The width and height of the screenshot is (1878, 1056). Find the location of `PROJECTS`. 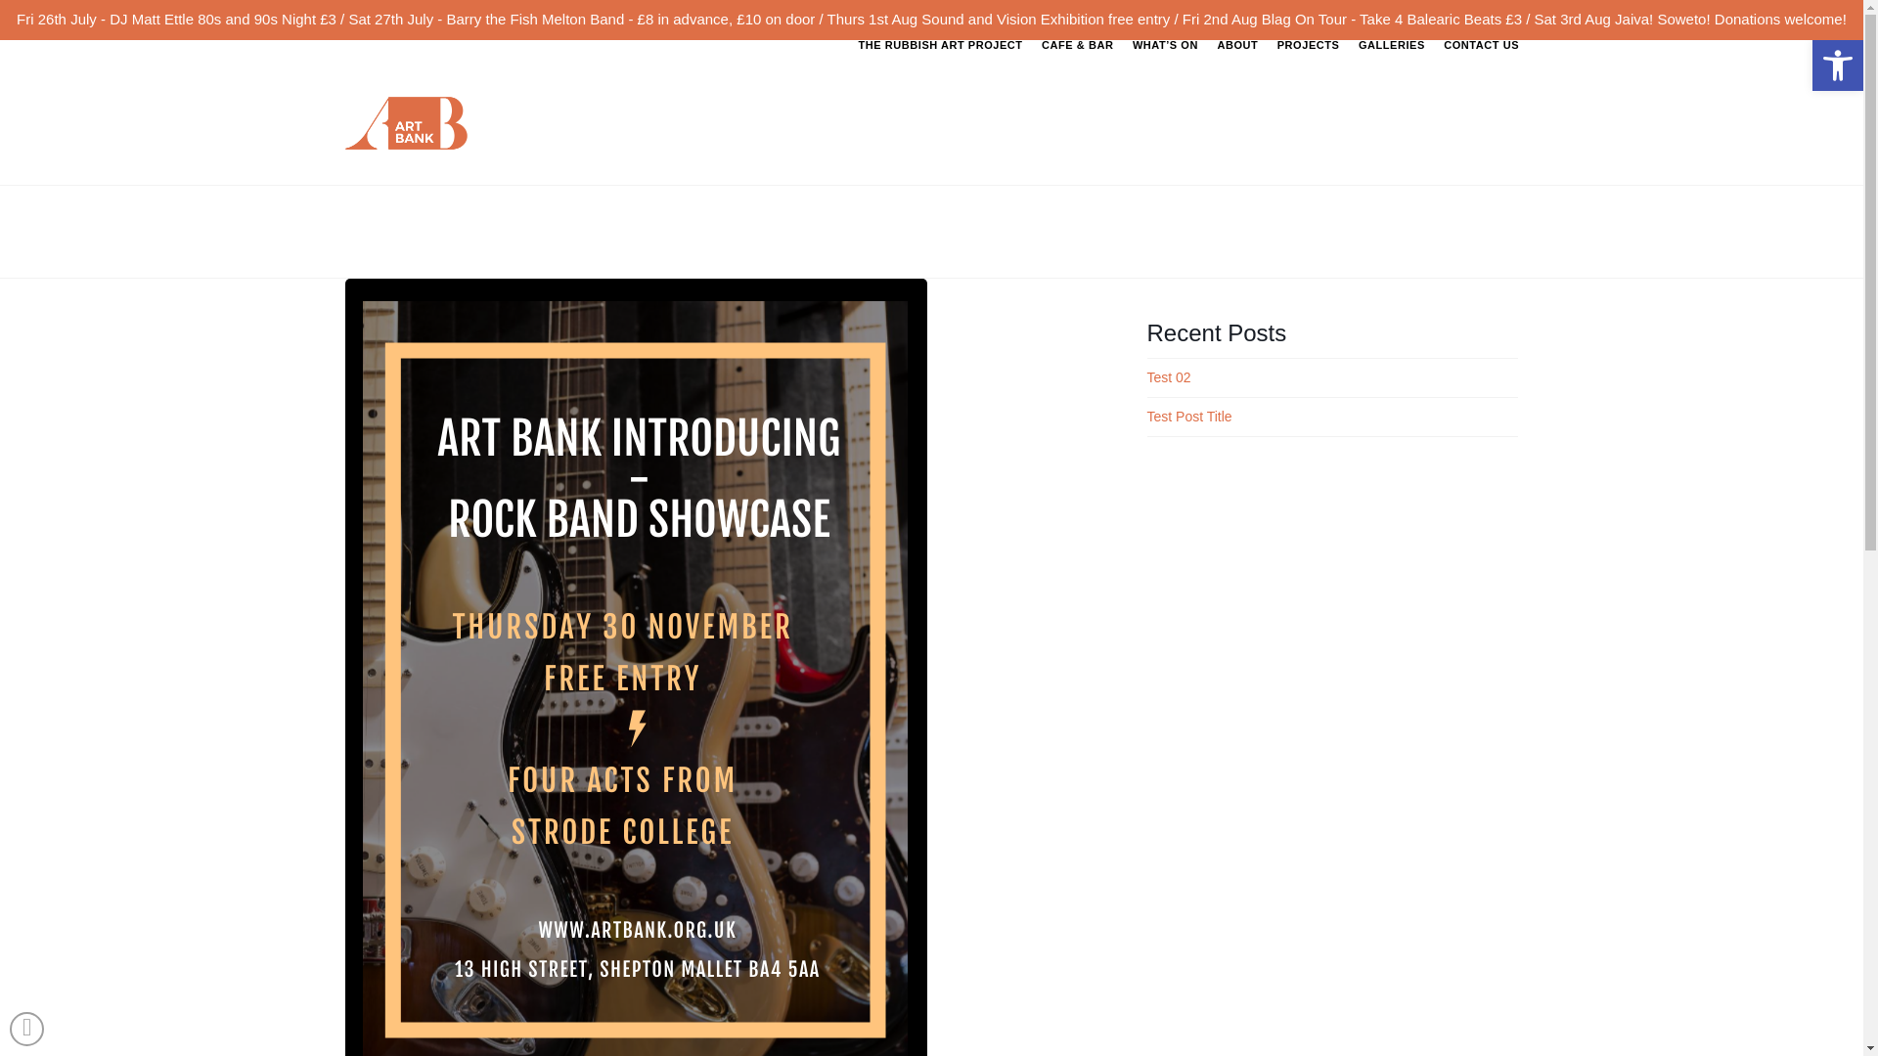

PROJECTS is located at coordinates (1308, 84).